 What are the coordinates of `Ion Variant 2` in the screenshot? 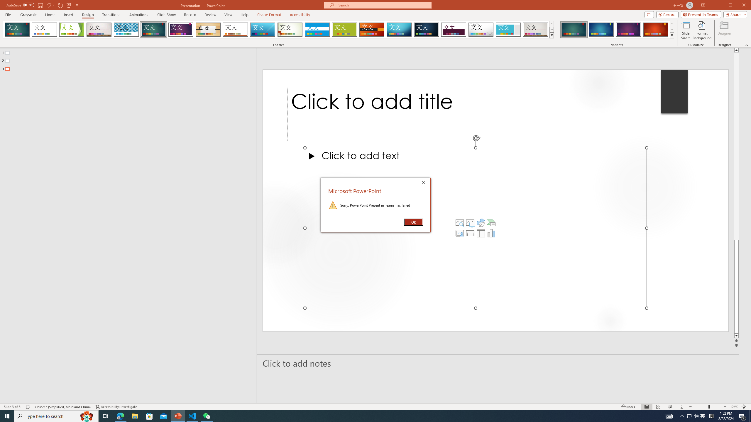 It's located at (601, 30).